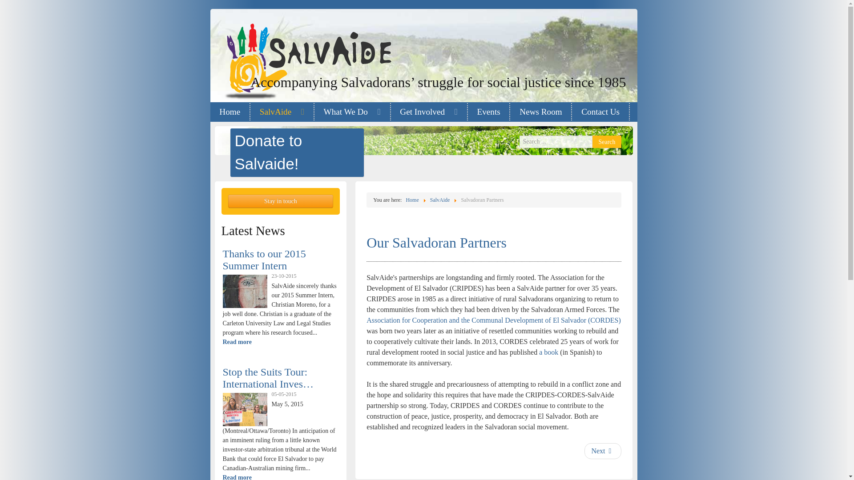  I want to click on What We Do, so click(352, 112).